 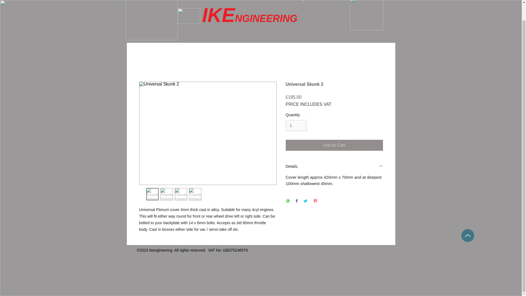 I want to click on 1, so click(x=296, y=126).